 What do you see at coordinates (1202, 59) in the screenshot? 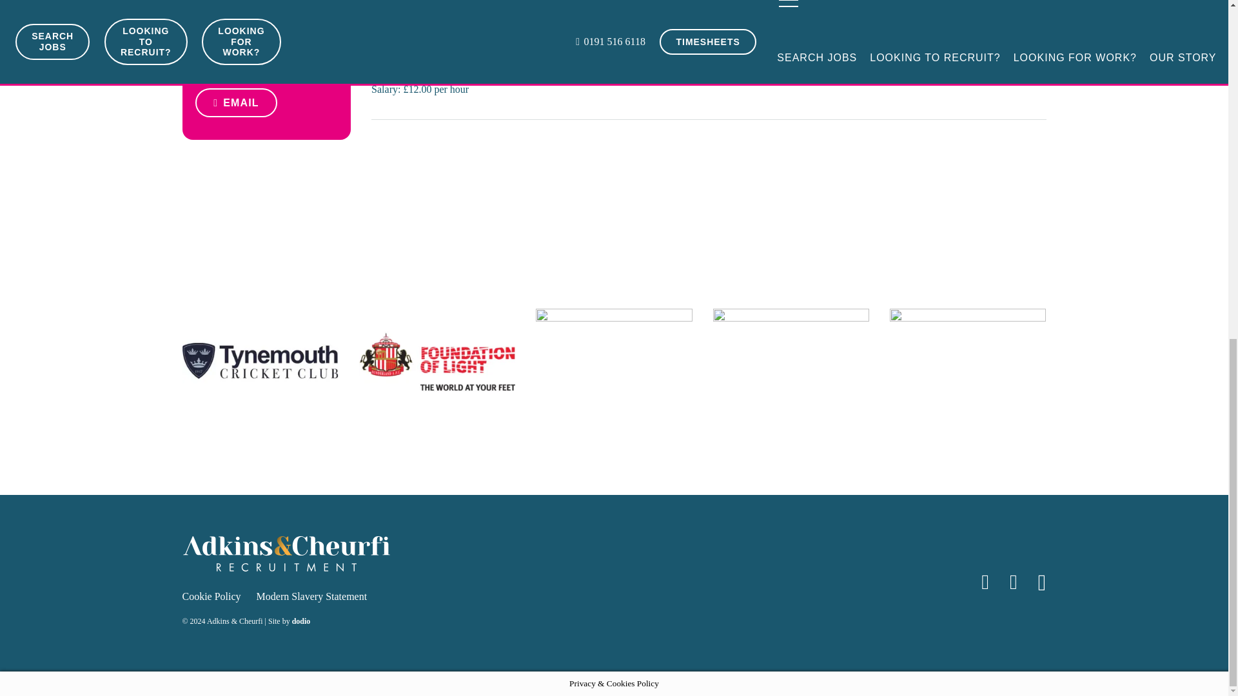
I see `Back to top` at bounding box center [1202, 59].